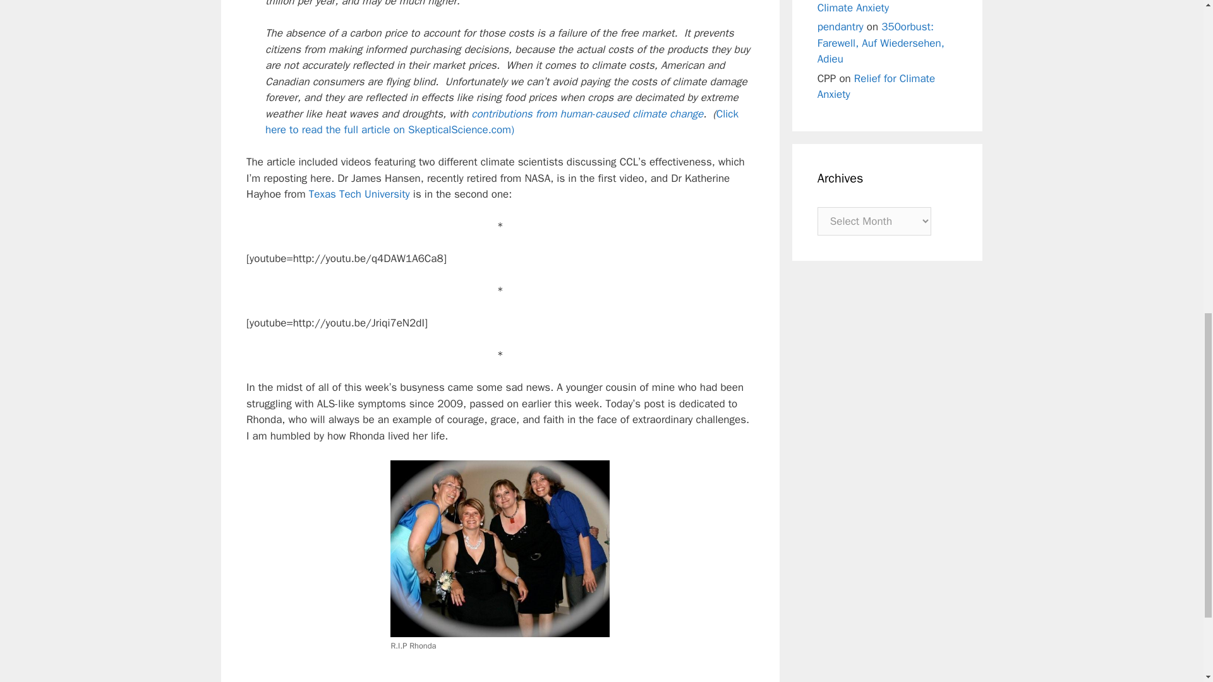  I want to click on Relief for Climate Anxiety, so click(871, 7).